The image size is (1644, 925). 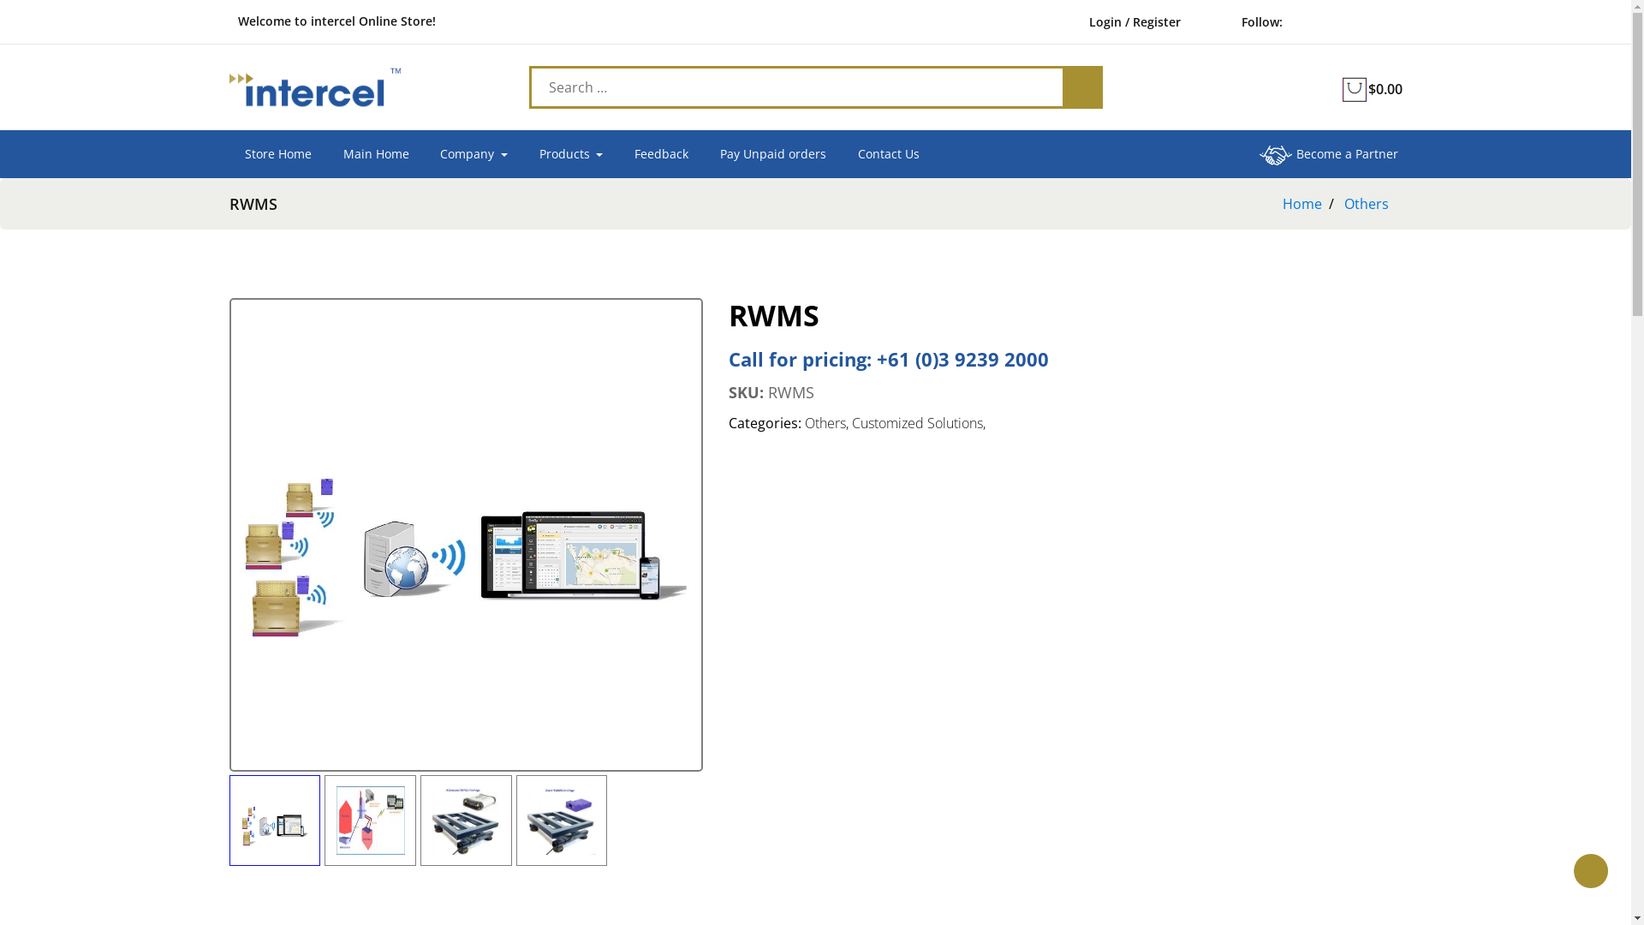 I want to click on Login / Register, so click(x=1132, y=22).